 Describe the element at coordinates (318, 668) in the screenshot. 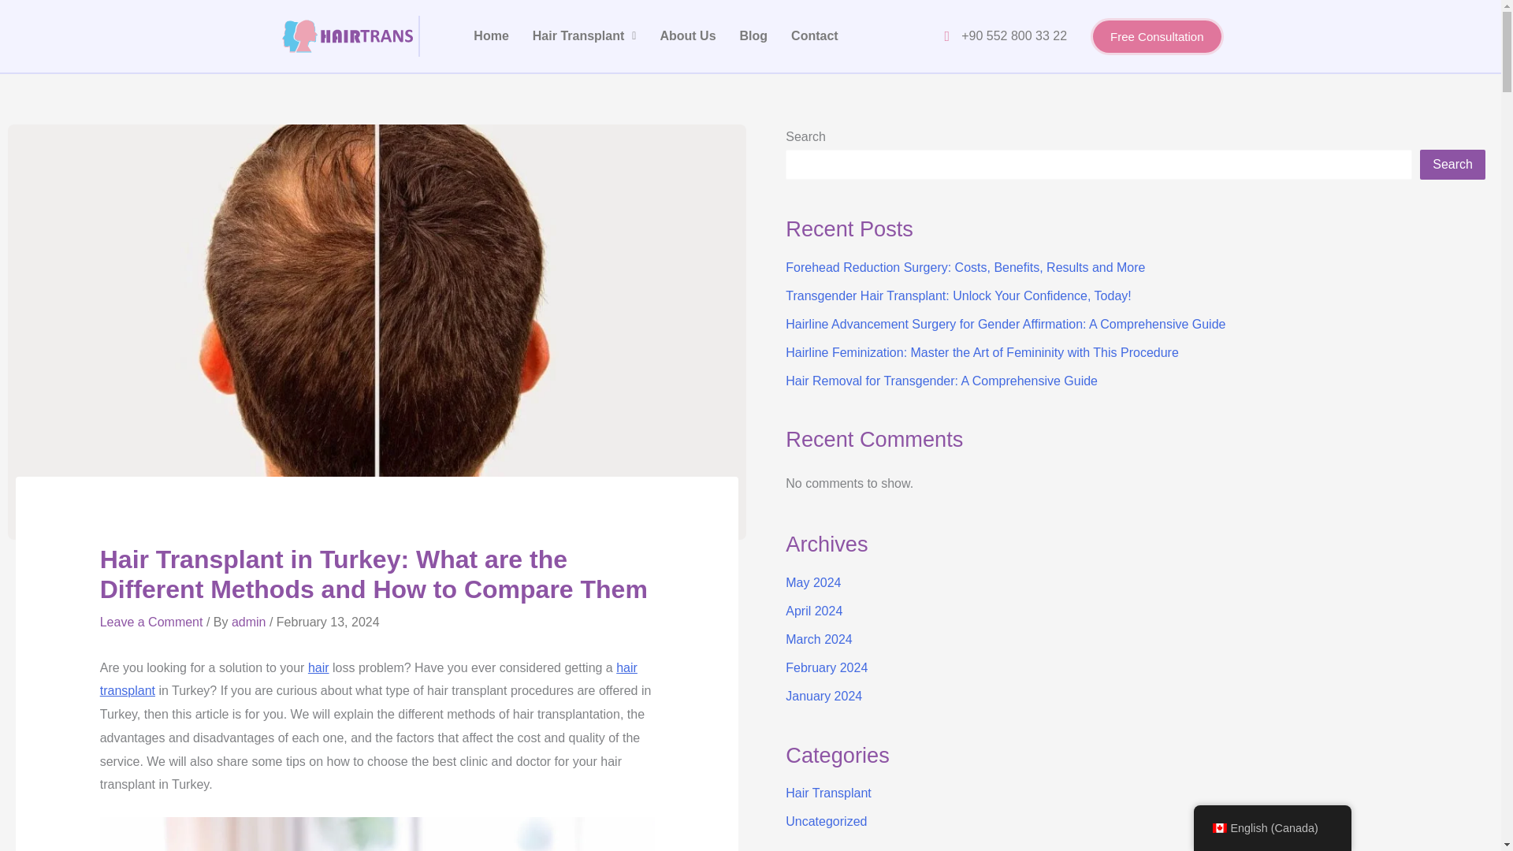

I see `hair` at that location.